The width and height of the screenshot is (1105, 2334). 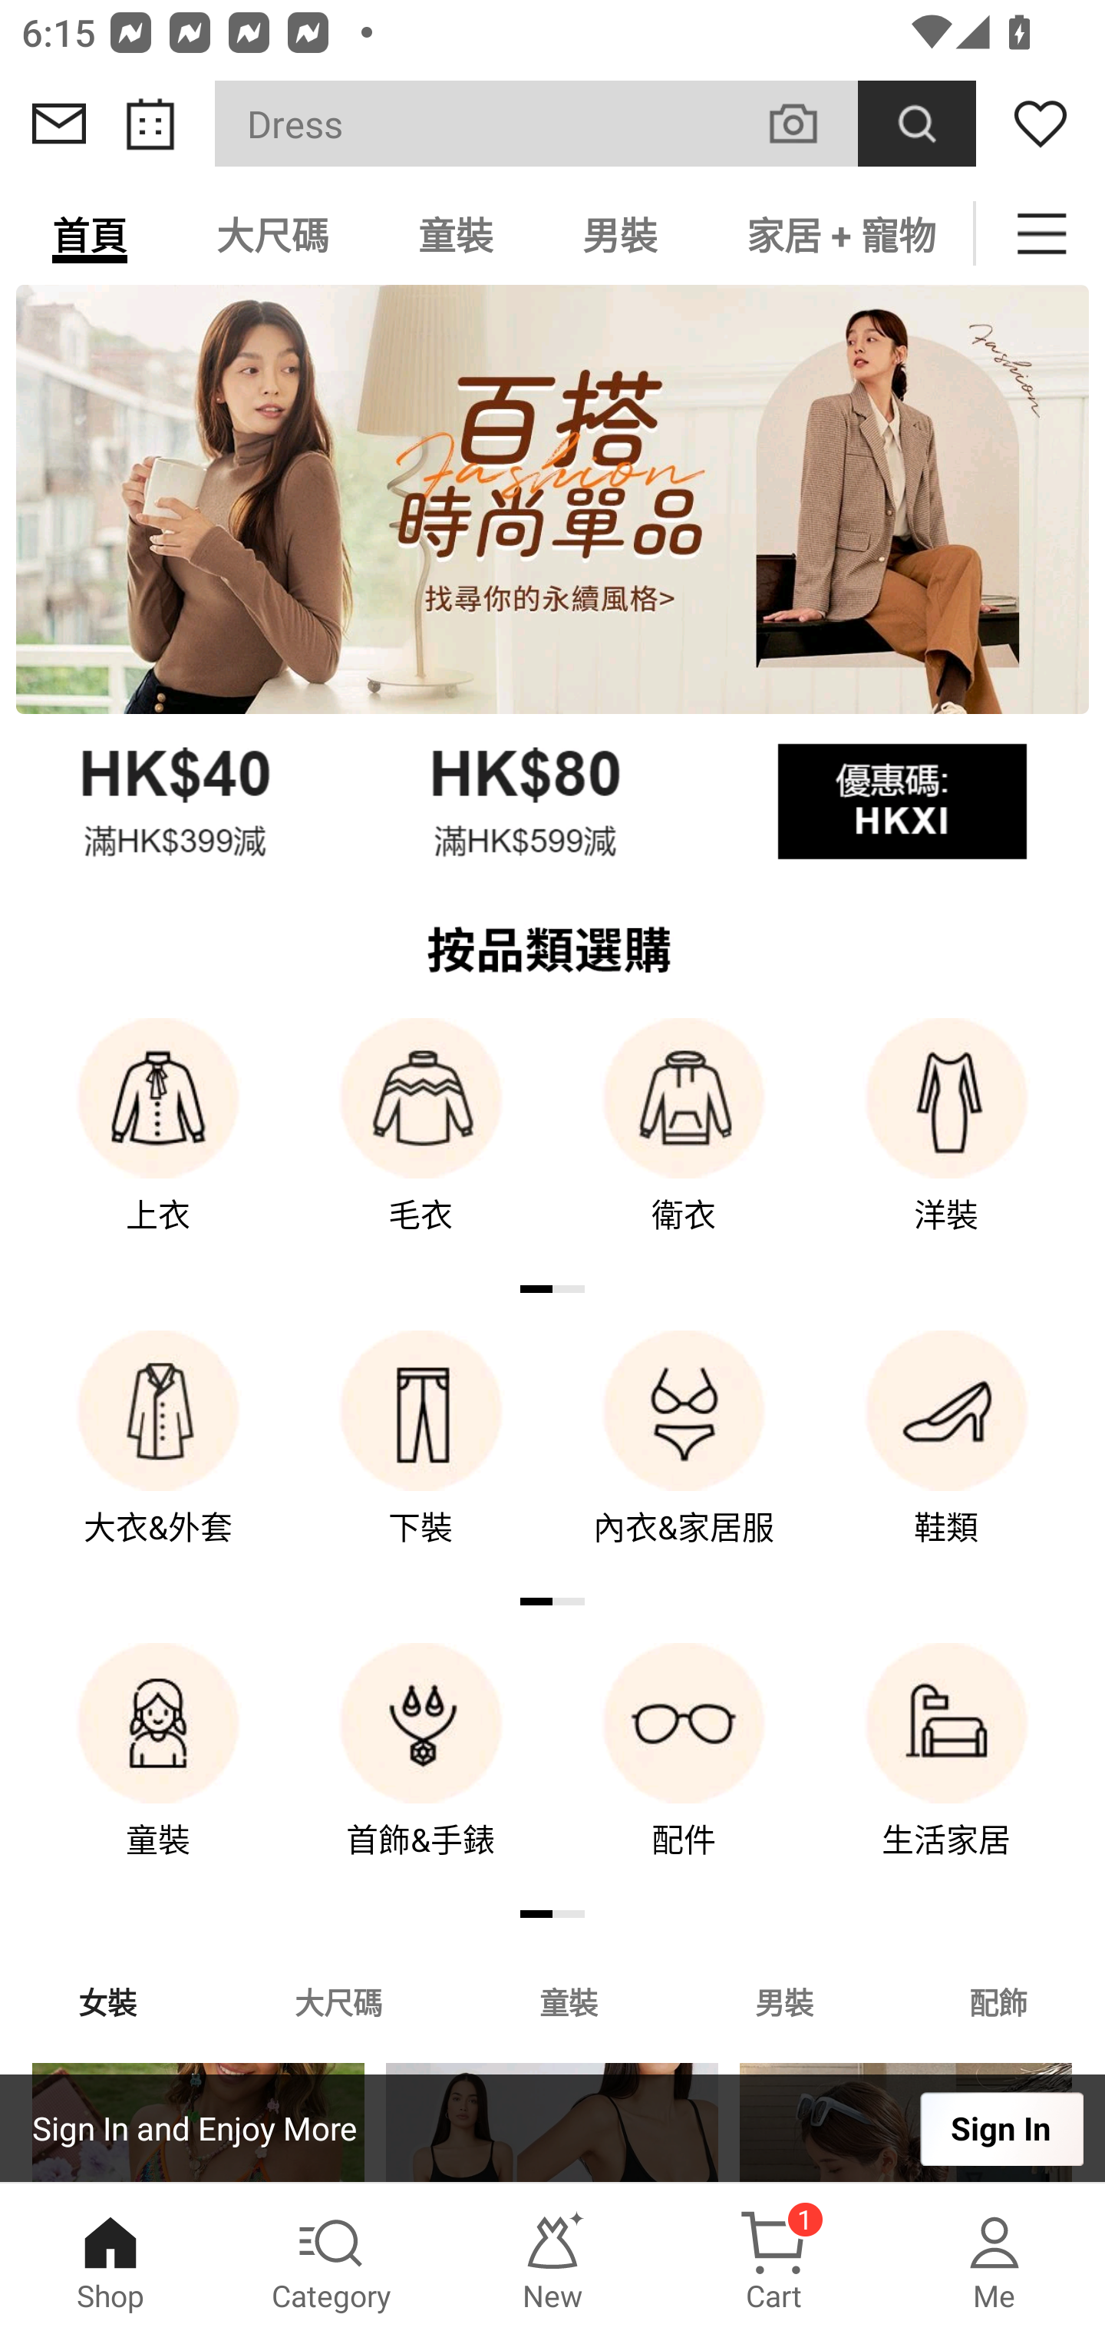 I want to click on 家居 + 寵物, so click(x=838, y=233).